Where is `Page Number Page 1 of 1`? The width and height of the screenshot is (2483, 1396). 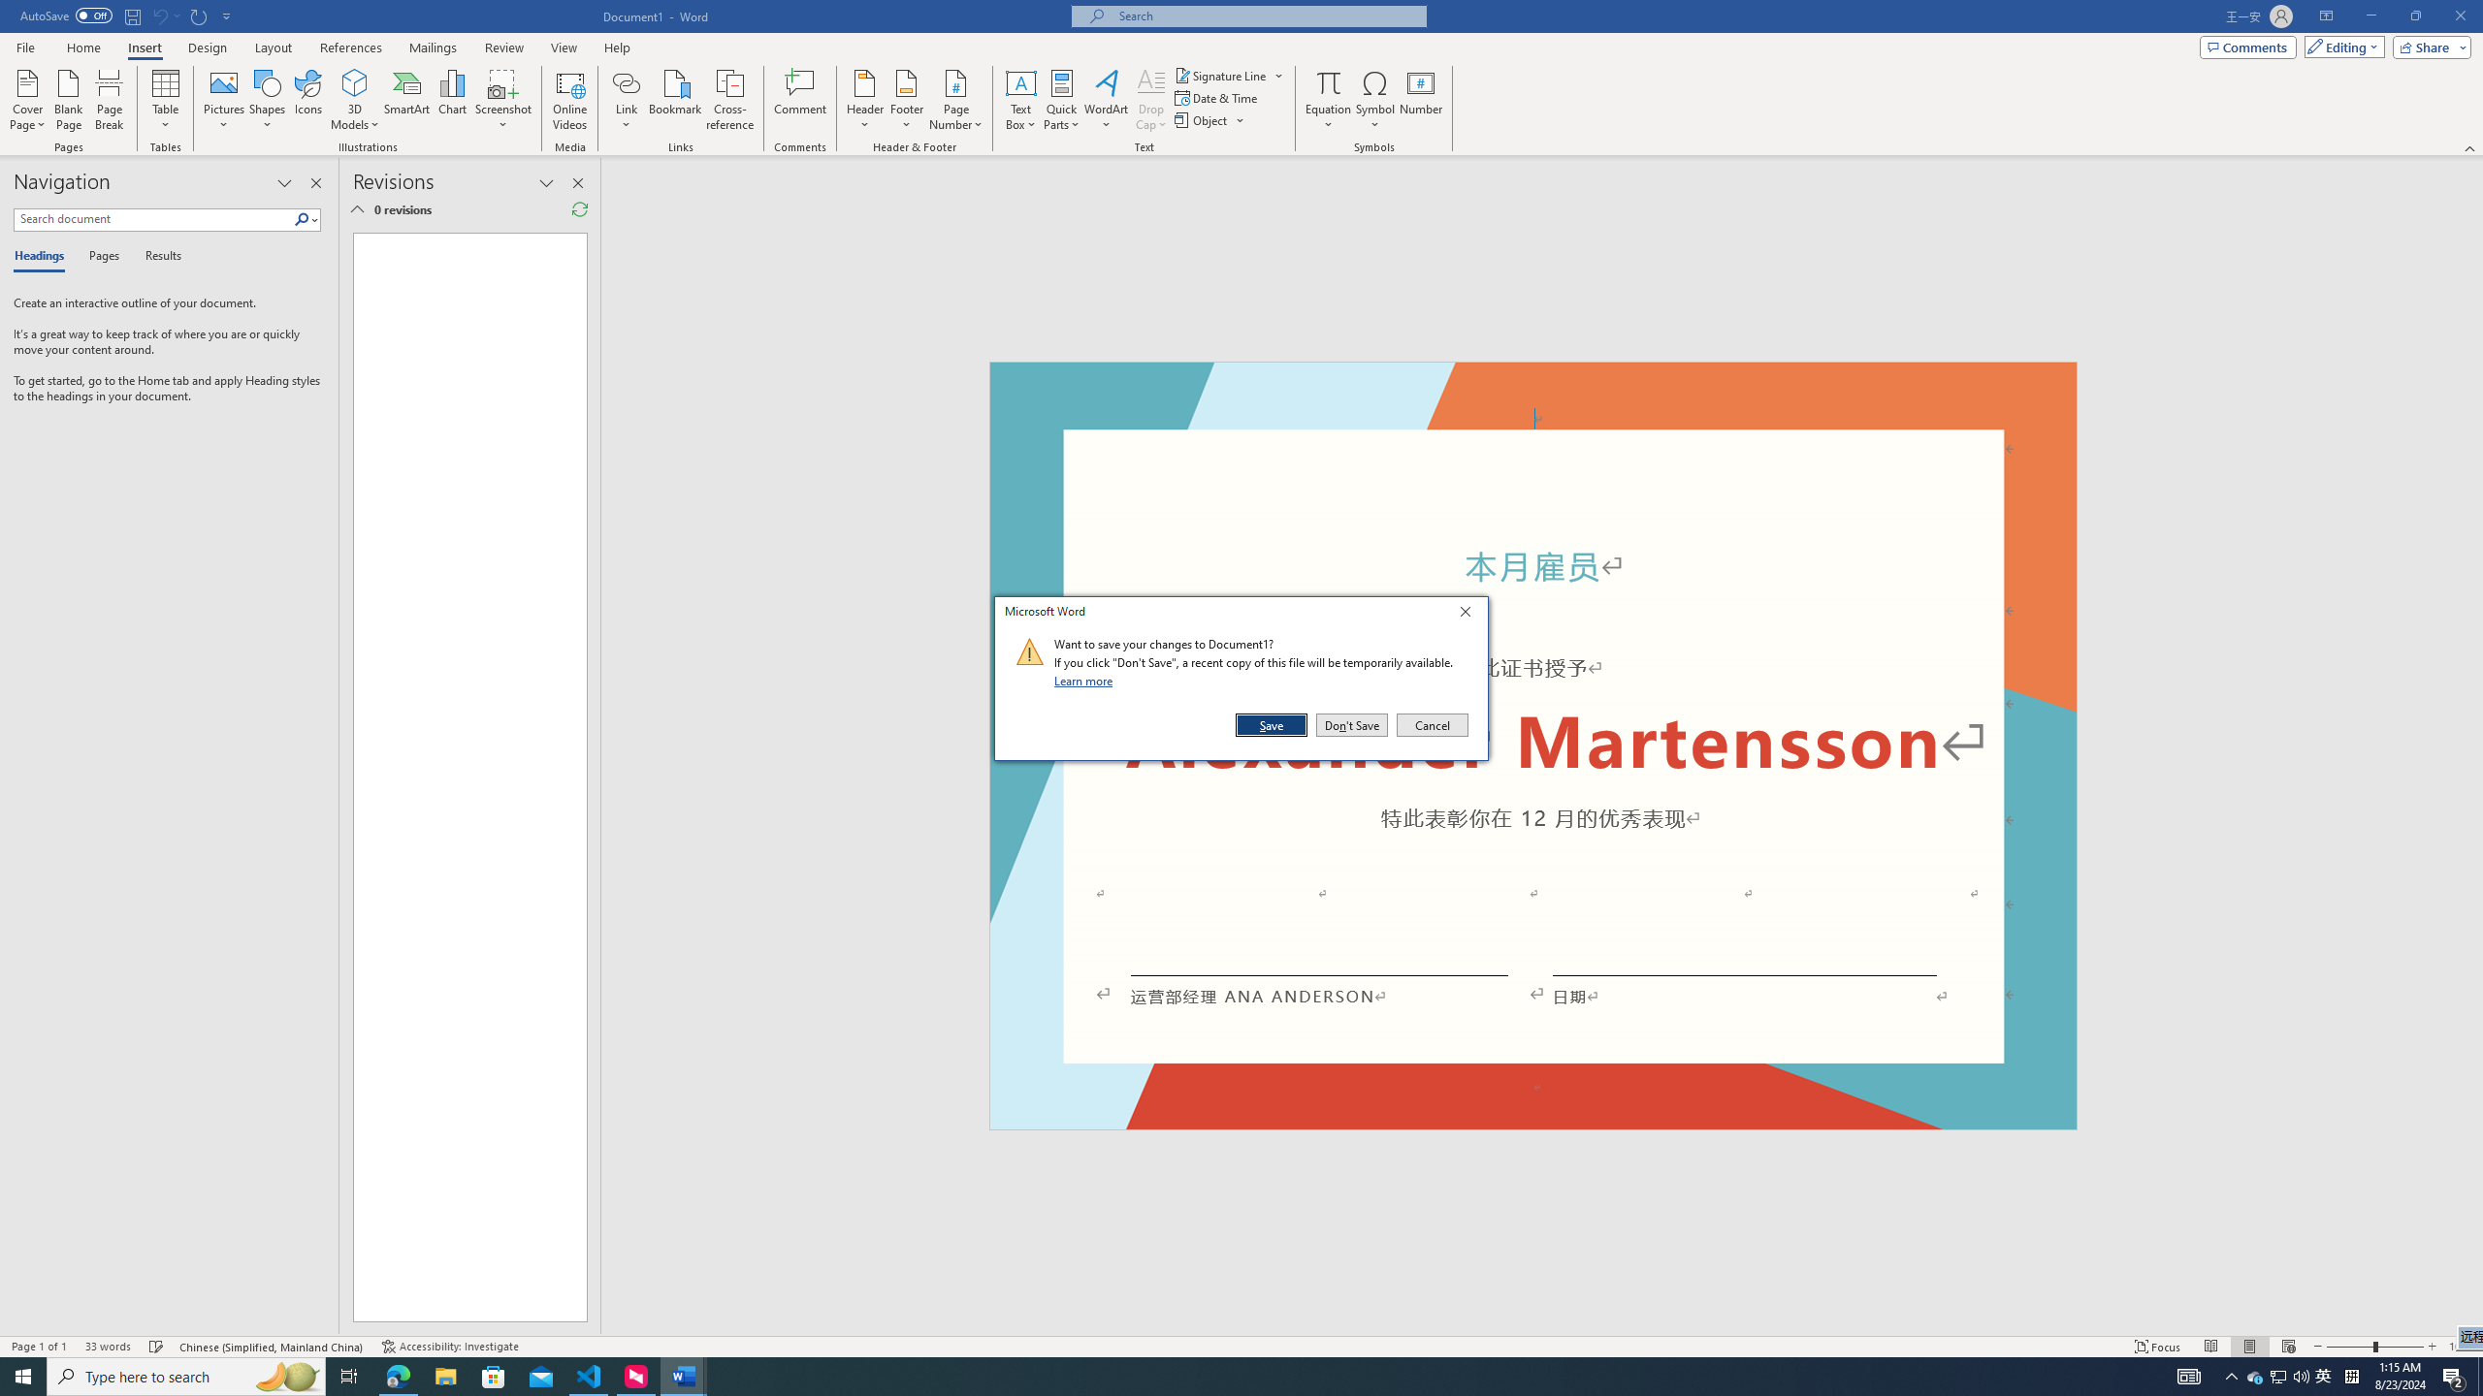 Page Number Page 1 of 1 is located at coordinates (39, 1347).